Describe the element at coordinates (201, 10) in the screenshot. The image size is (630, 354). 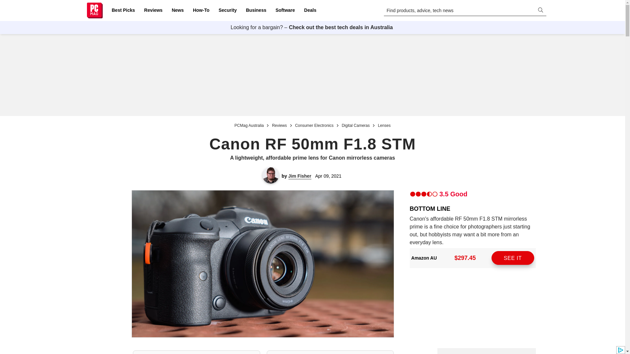
I see `How-To` at that location.